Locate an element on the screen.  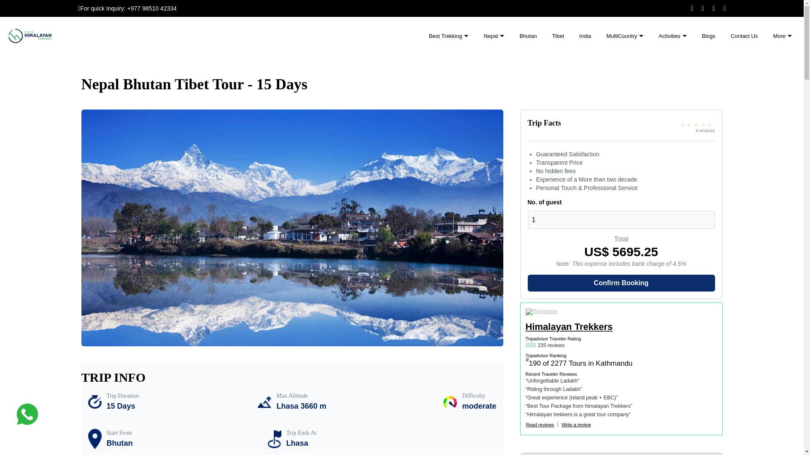
1 is located at coordinates (621, 220).